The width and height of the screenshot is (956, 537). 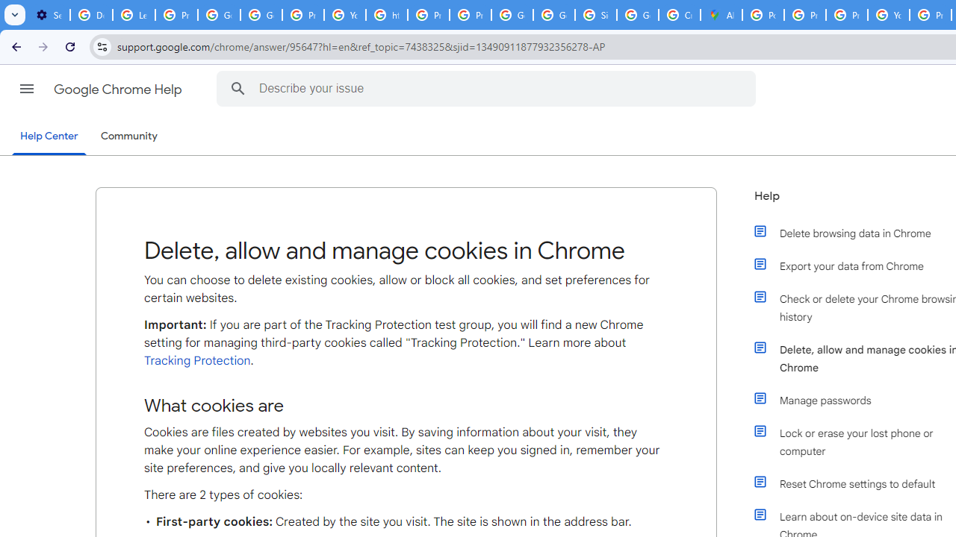 What do you see at coordinates (49, 15) in the screenshot?
I see `Settings - On startup` at bounding box center [49, 15].